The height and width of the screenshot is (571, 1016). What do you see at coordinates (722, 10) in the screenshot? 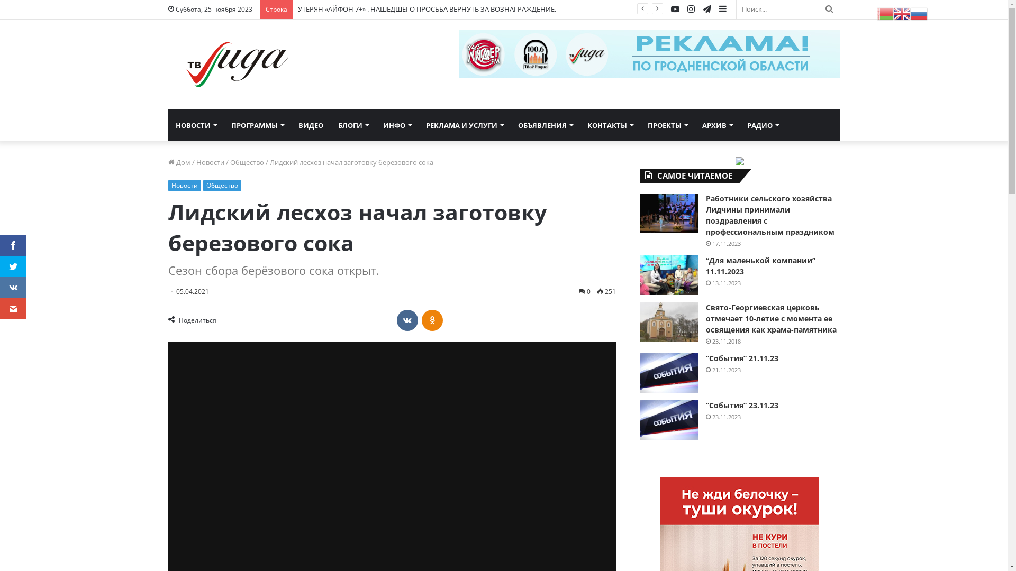
I see `Sidebar` at bounding box center [722, 10].